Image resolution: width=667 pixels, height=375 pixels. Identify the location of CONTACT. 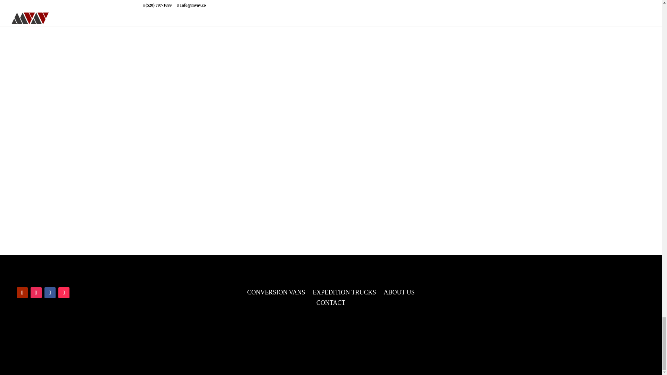
(331, 304).